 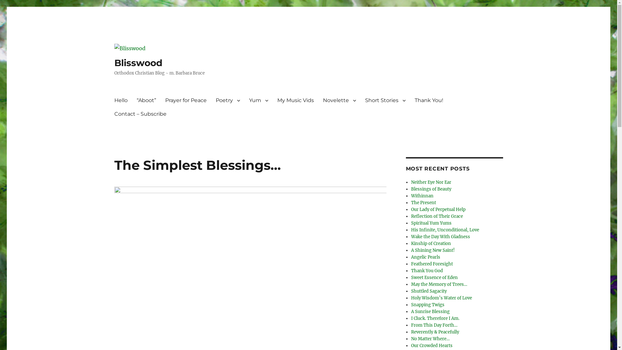 What do you see at coordinates (430, 312) in the screenshot?
I see `A Sunrise Blessing` at bounding box center [430, 312].